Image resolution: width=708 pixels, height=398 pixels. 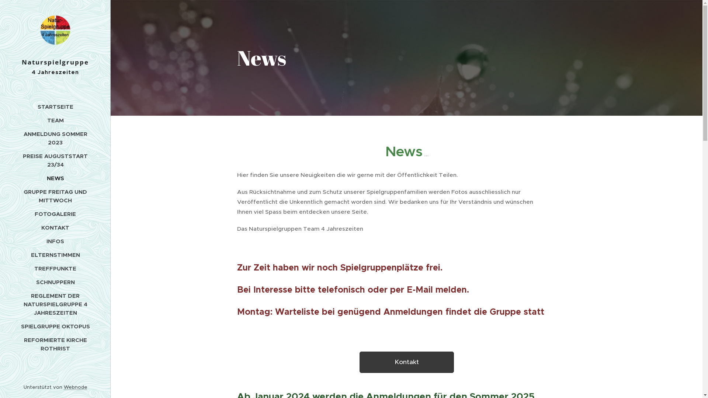 What do you see at coordinates (406, 362) in the screenshot?
I see `Kontakt` at bounding box center [406, 362].